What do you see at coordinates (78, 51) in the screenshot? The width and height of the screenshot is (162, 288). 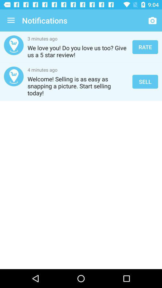 I see `swipe until the we love you item` at bounding box center [78, 51].